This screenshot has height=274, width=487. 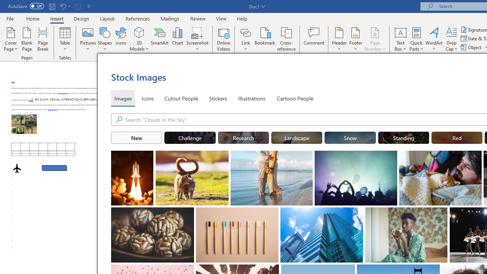 I want to click on Blank Page, so click(x=27, y=39).